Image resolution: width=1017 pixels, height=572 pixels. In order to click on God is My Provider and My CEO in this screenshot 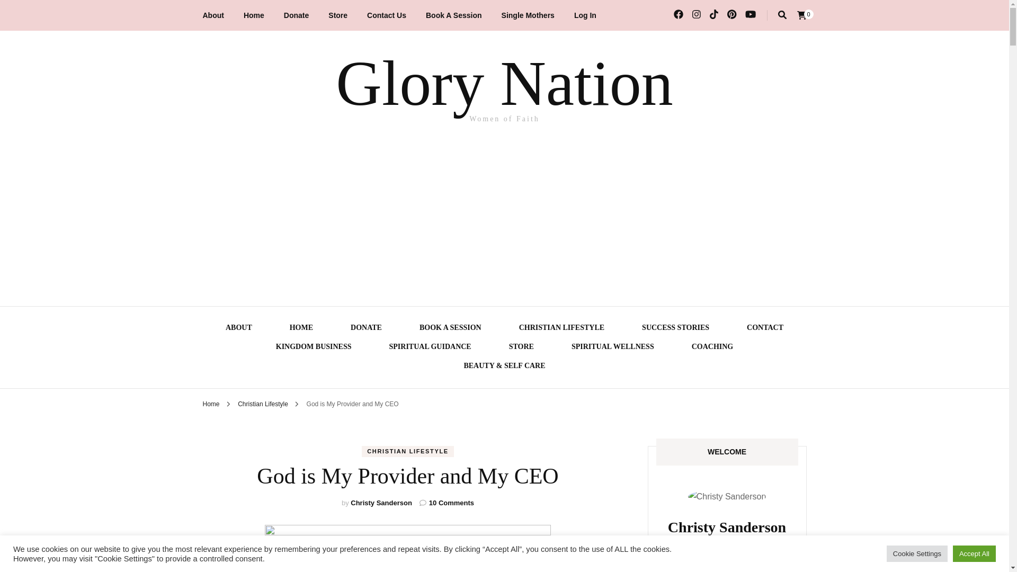, I will do `click(353, 404)`.